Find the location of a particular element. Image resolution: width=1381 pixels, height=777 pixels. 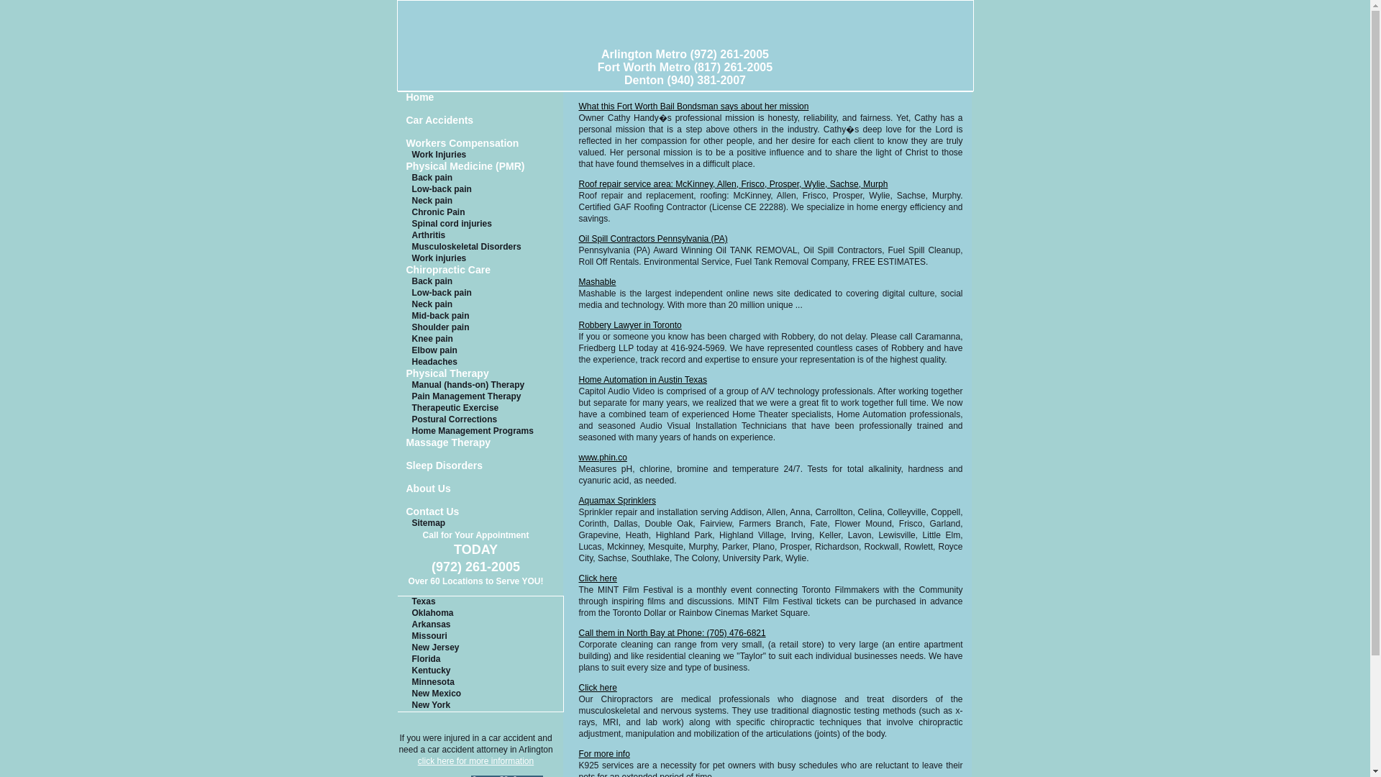

Physical Therapy is located at coordinates (480, 374).